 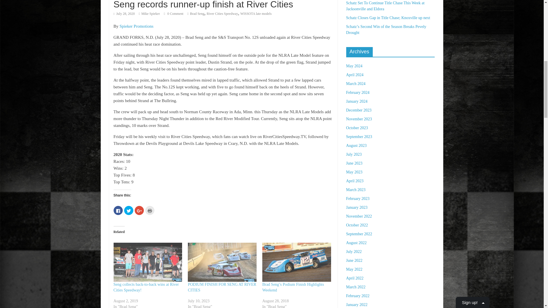 I want to click on Click to share on Twitter, so click(x=128, y=210).